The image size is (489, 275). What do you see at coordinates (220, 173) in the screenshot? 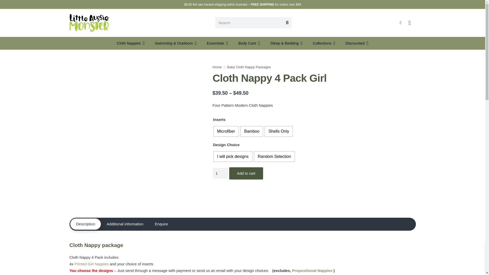
I see `1` at bounding box center [220, 173].